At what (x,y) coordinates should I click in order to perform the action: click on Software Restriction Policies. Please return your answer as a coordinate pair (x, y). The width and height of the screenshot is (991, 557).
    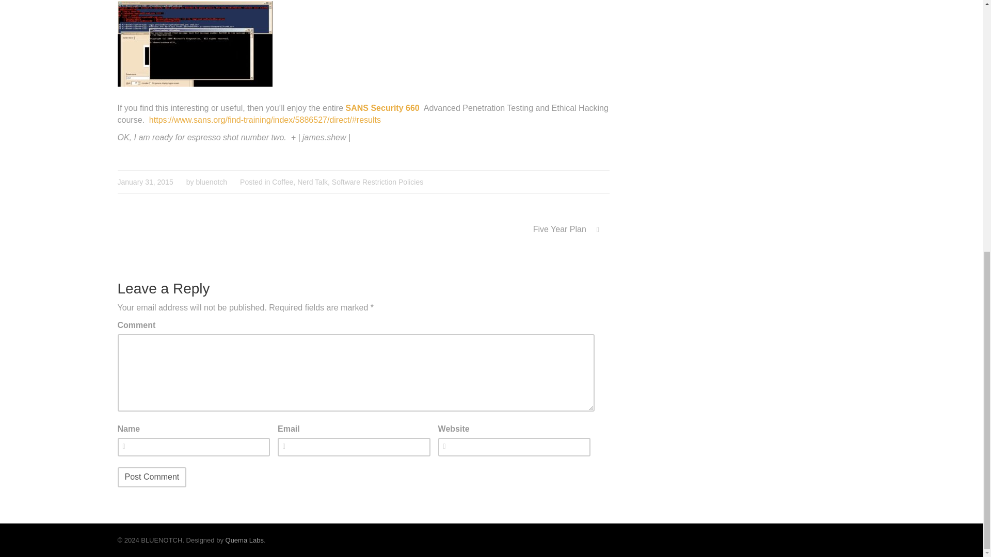
    Looking at the image, I should click on (377, 182).